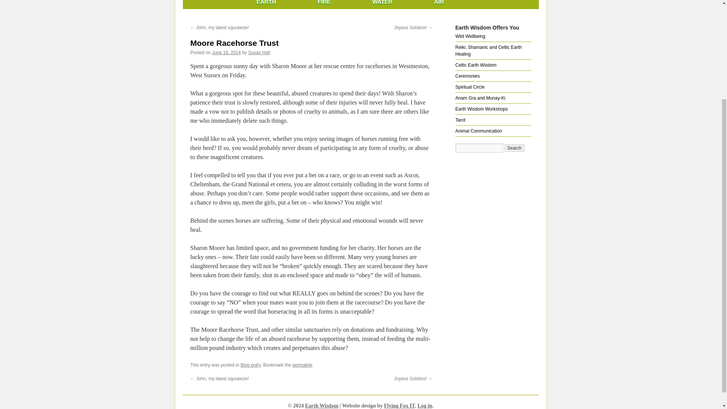 Image resolution: width=727 pixels, height=409 pixels. Describe the element at coordinates (302, 365) in the screenshot. I see `permalink` at that location.